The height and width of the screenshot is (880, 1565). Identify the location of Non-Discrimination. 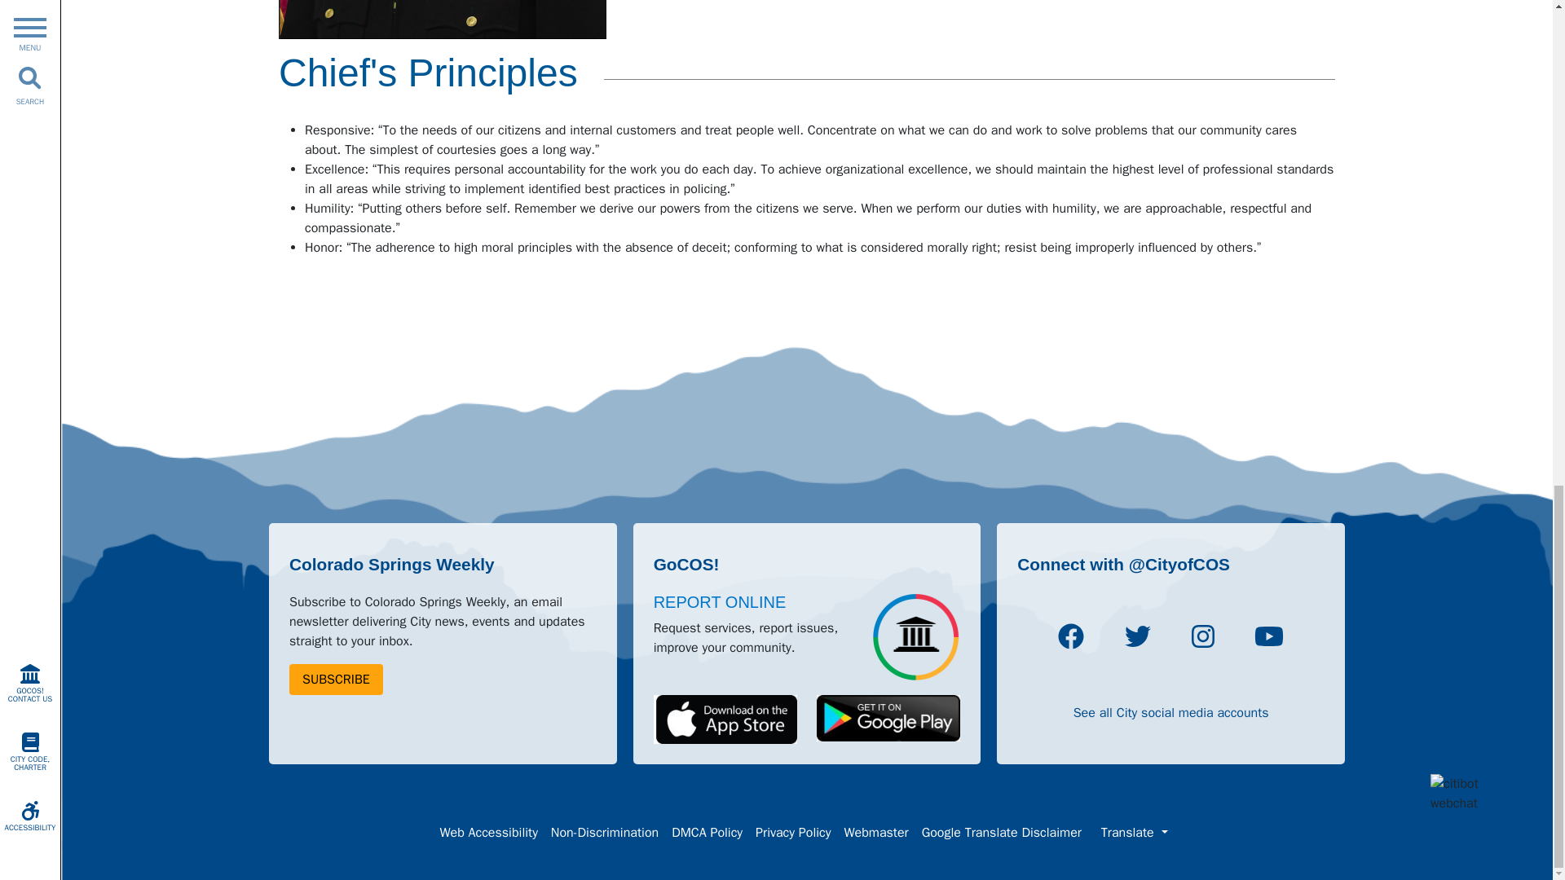
(605, 833).